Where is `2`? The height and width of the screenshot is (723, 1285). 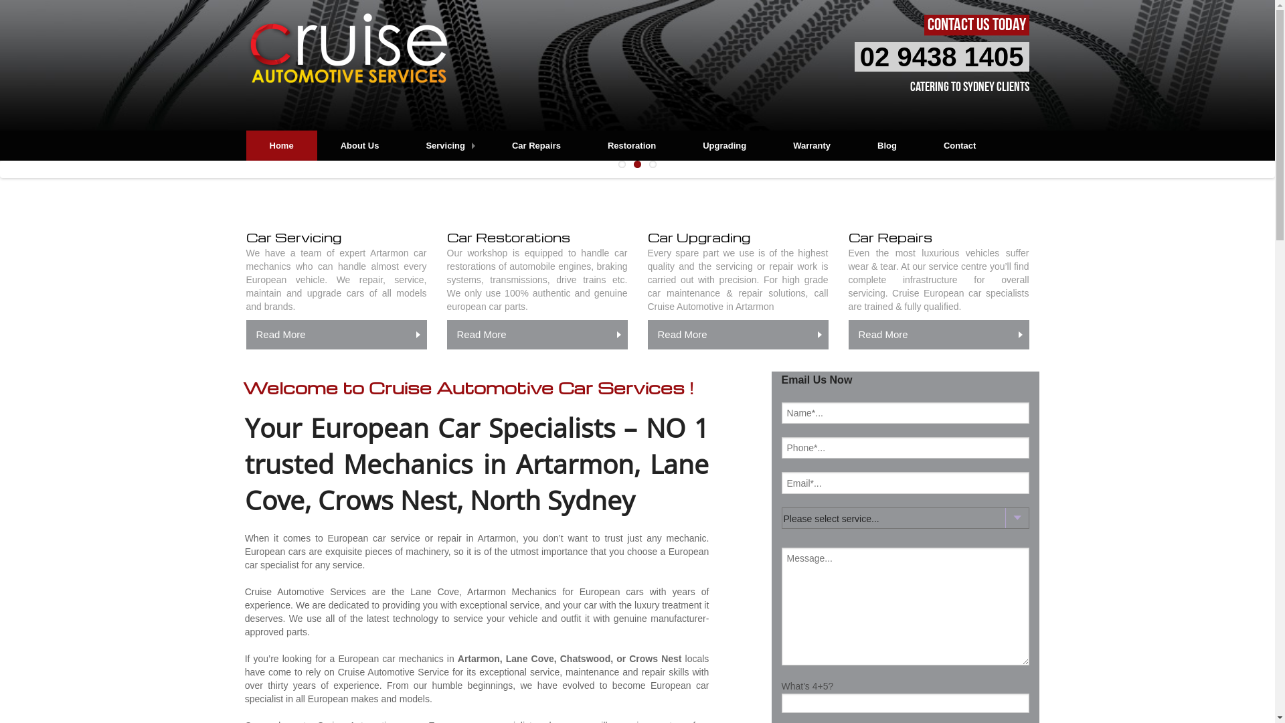
2 is located at coordinates (637, 165).